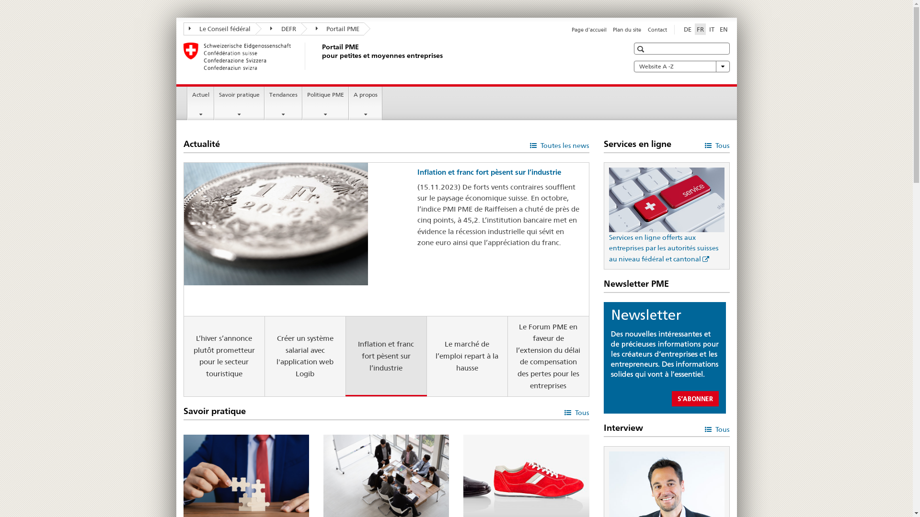  What do you see at coordinates (284, 103) in the screenshot?
I see `Tendances` at bounding box center [284, 103].